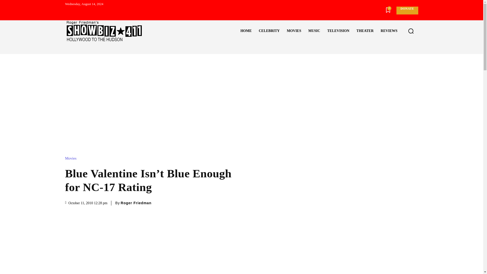 This screenshot has height=274, width=487. What do you see at coordinates (365, 31) in the screenshot?
I see `THEATER` at bounding box center [365, 31].